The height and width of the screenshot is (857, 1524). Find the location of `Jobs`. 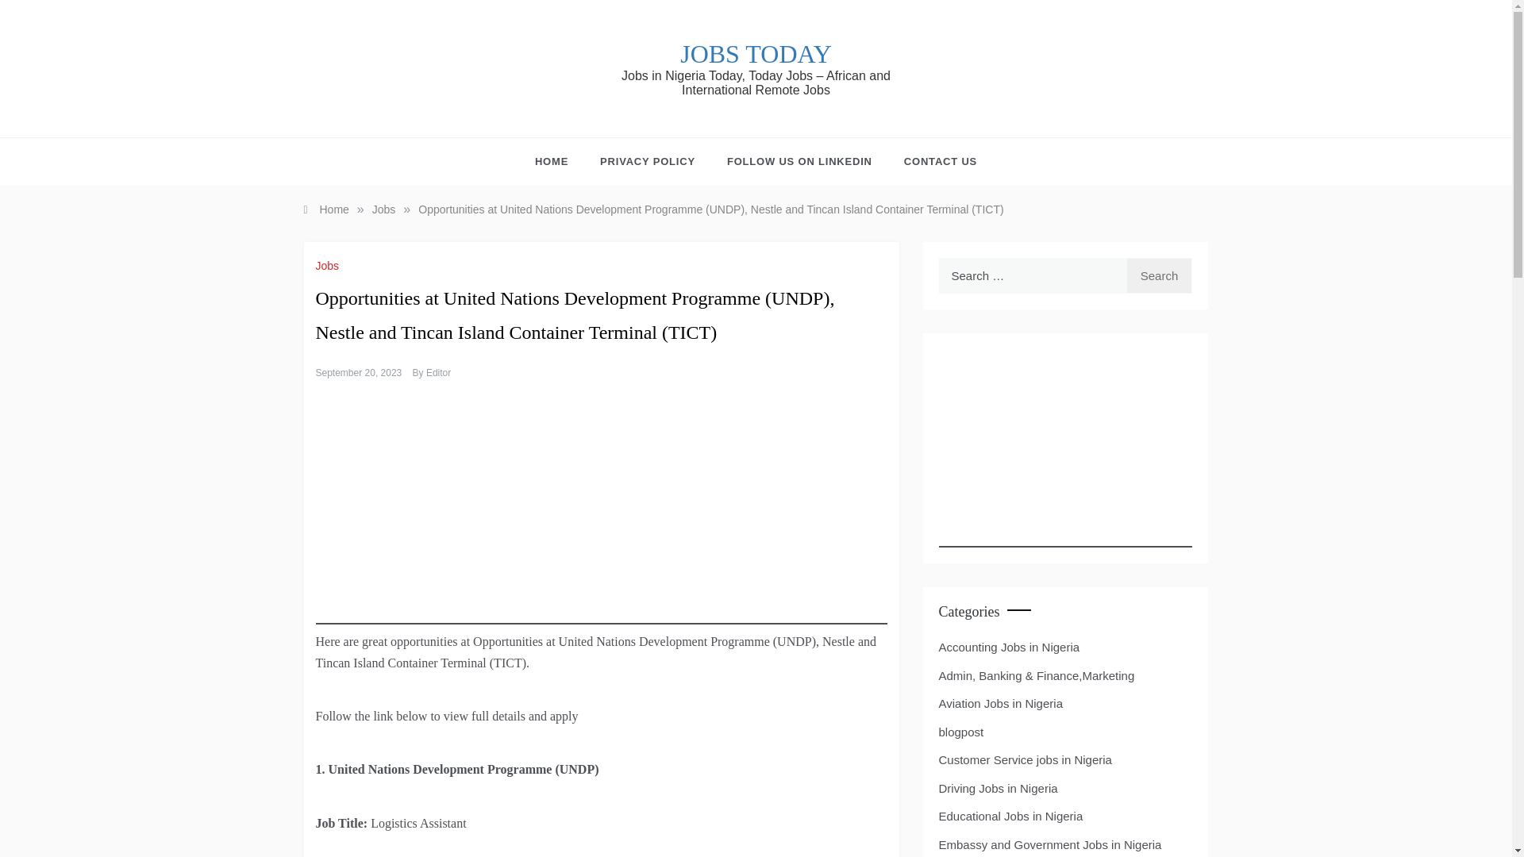

Jobs is located at coordinates (329, 266).